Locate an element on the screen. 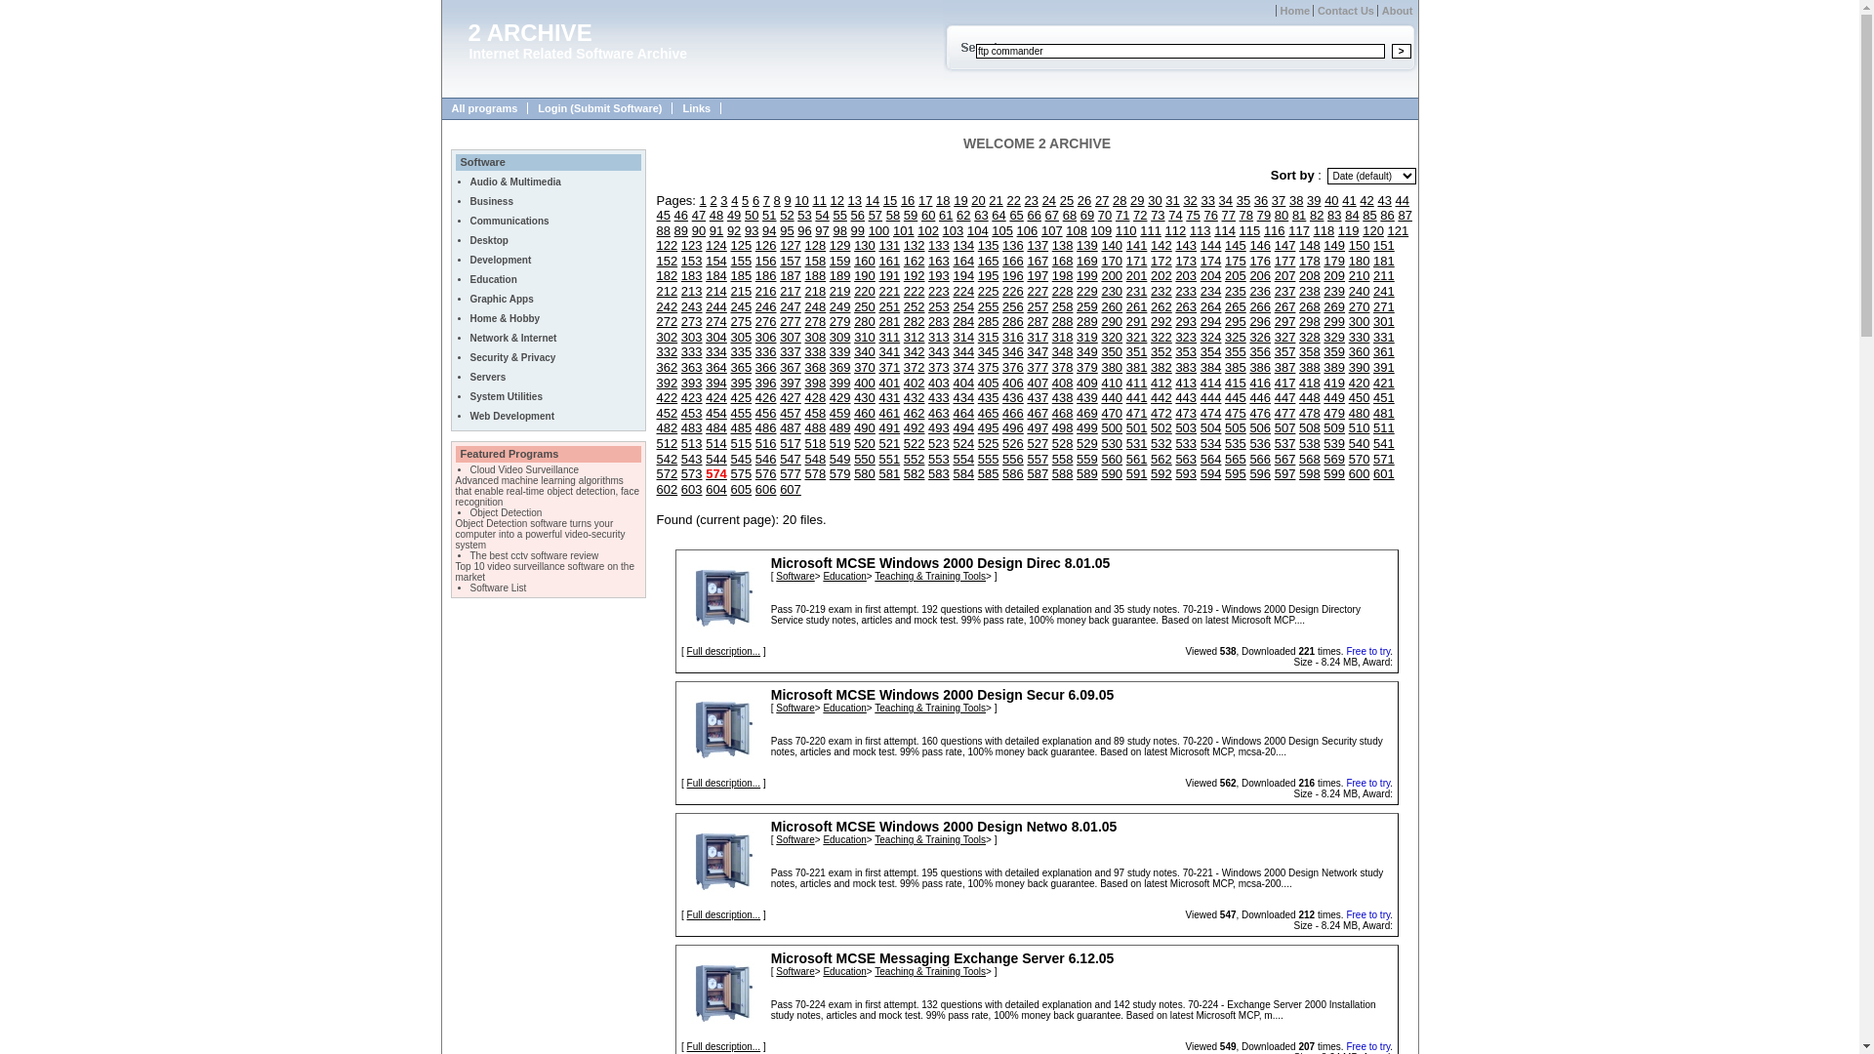 The image size is (1874, 1054). 360 is located at coordinates (1360, 351).